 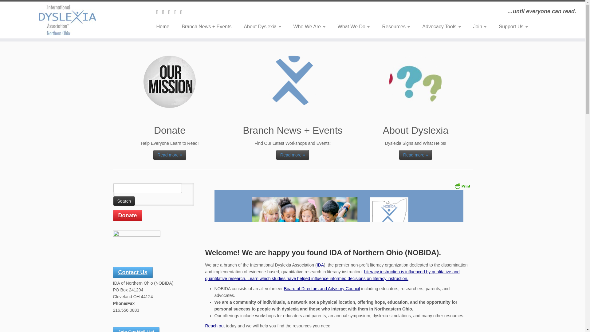 I want to click on Follow me on Youtube, so click(x=177, y=12).